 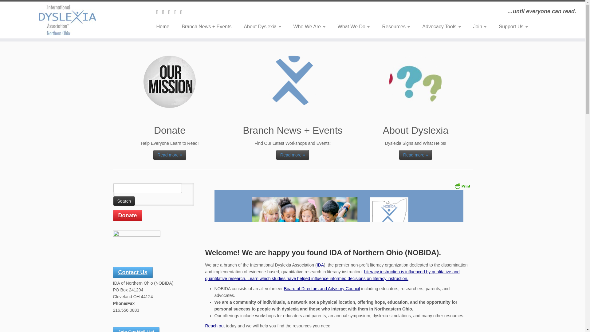 I want to click on Follow me on Youtube, so click(x=177, y=12).